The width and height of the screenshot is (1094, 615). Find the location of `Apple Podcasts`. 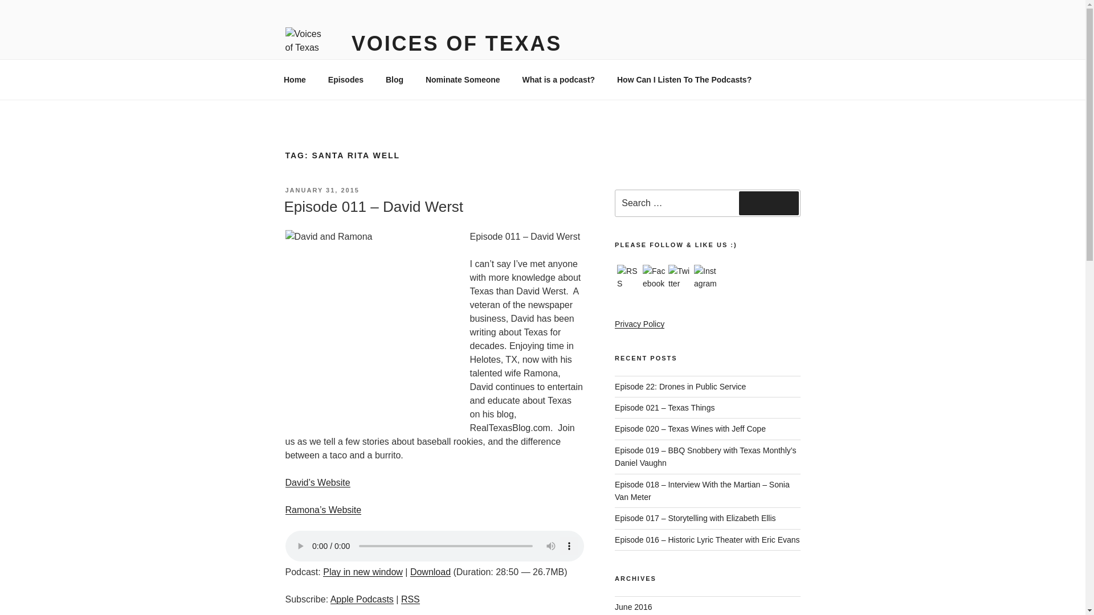

Apple Podcasts is located at coordinates (362, 599).